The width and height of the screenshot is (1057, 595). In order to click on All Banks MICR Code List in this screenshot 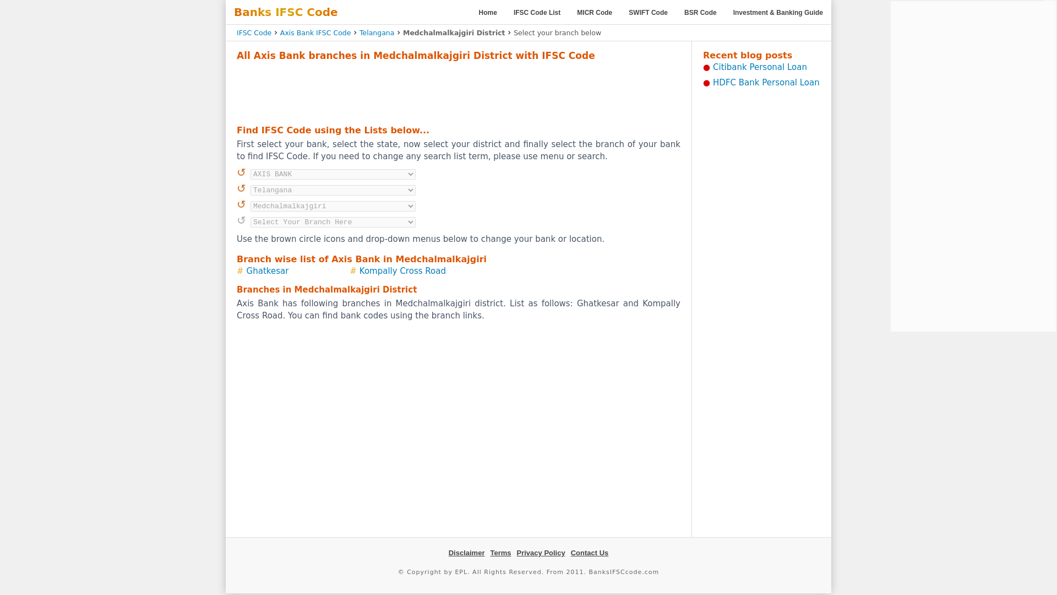, I will do `click(595, 13)`.